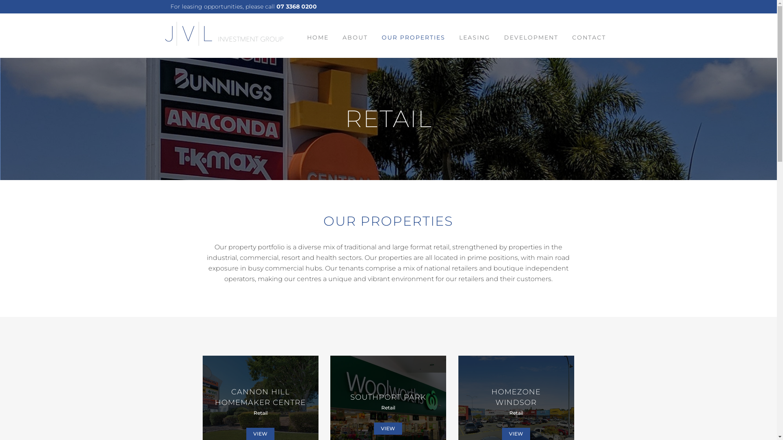 Image resolution: width=783 pixels, height=440 pixels. I want to click on 07 3368 0200, so click(297, 7).